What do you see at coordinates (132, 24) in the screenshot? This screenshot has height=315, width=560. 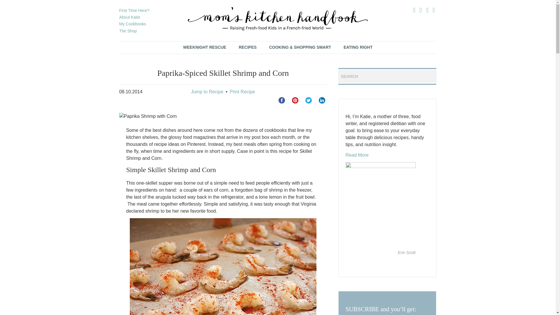 I see `My Cookbooks` at bounding box center [132, 24].